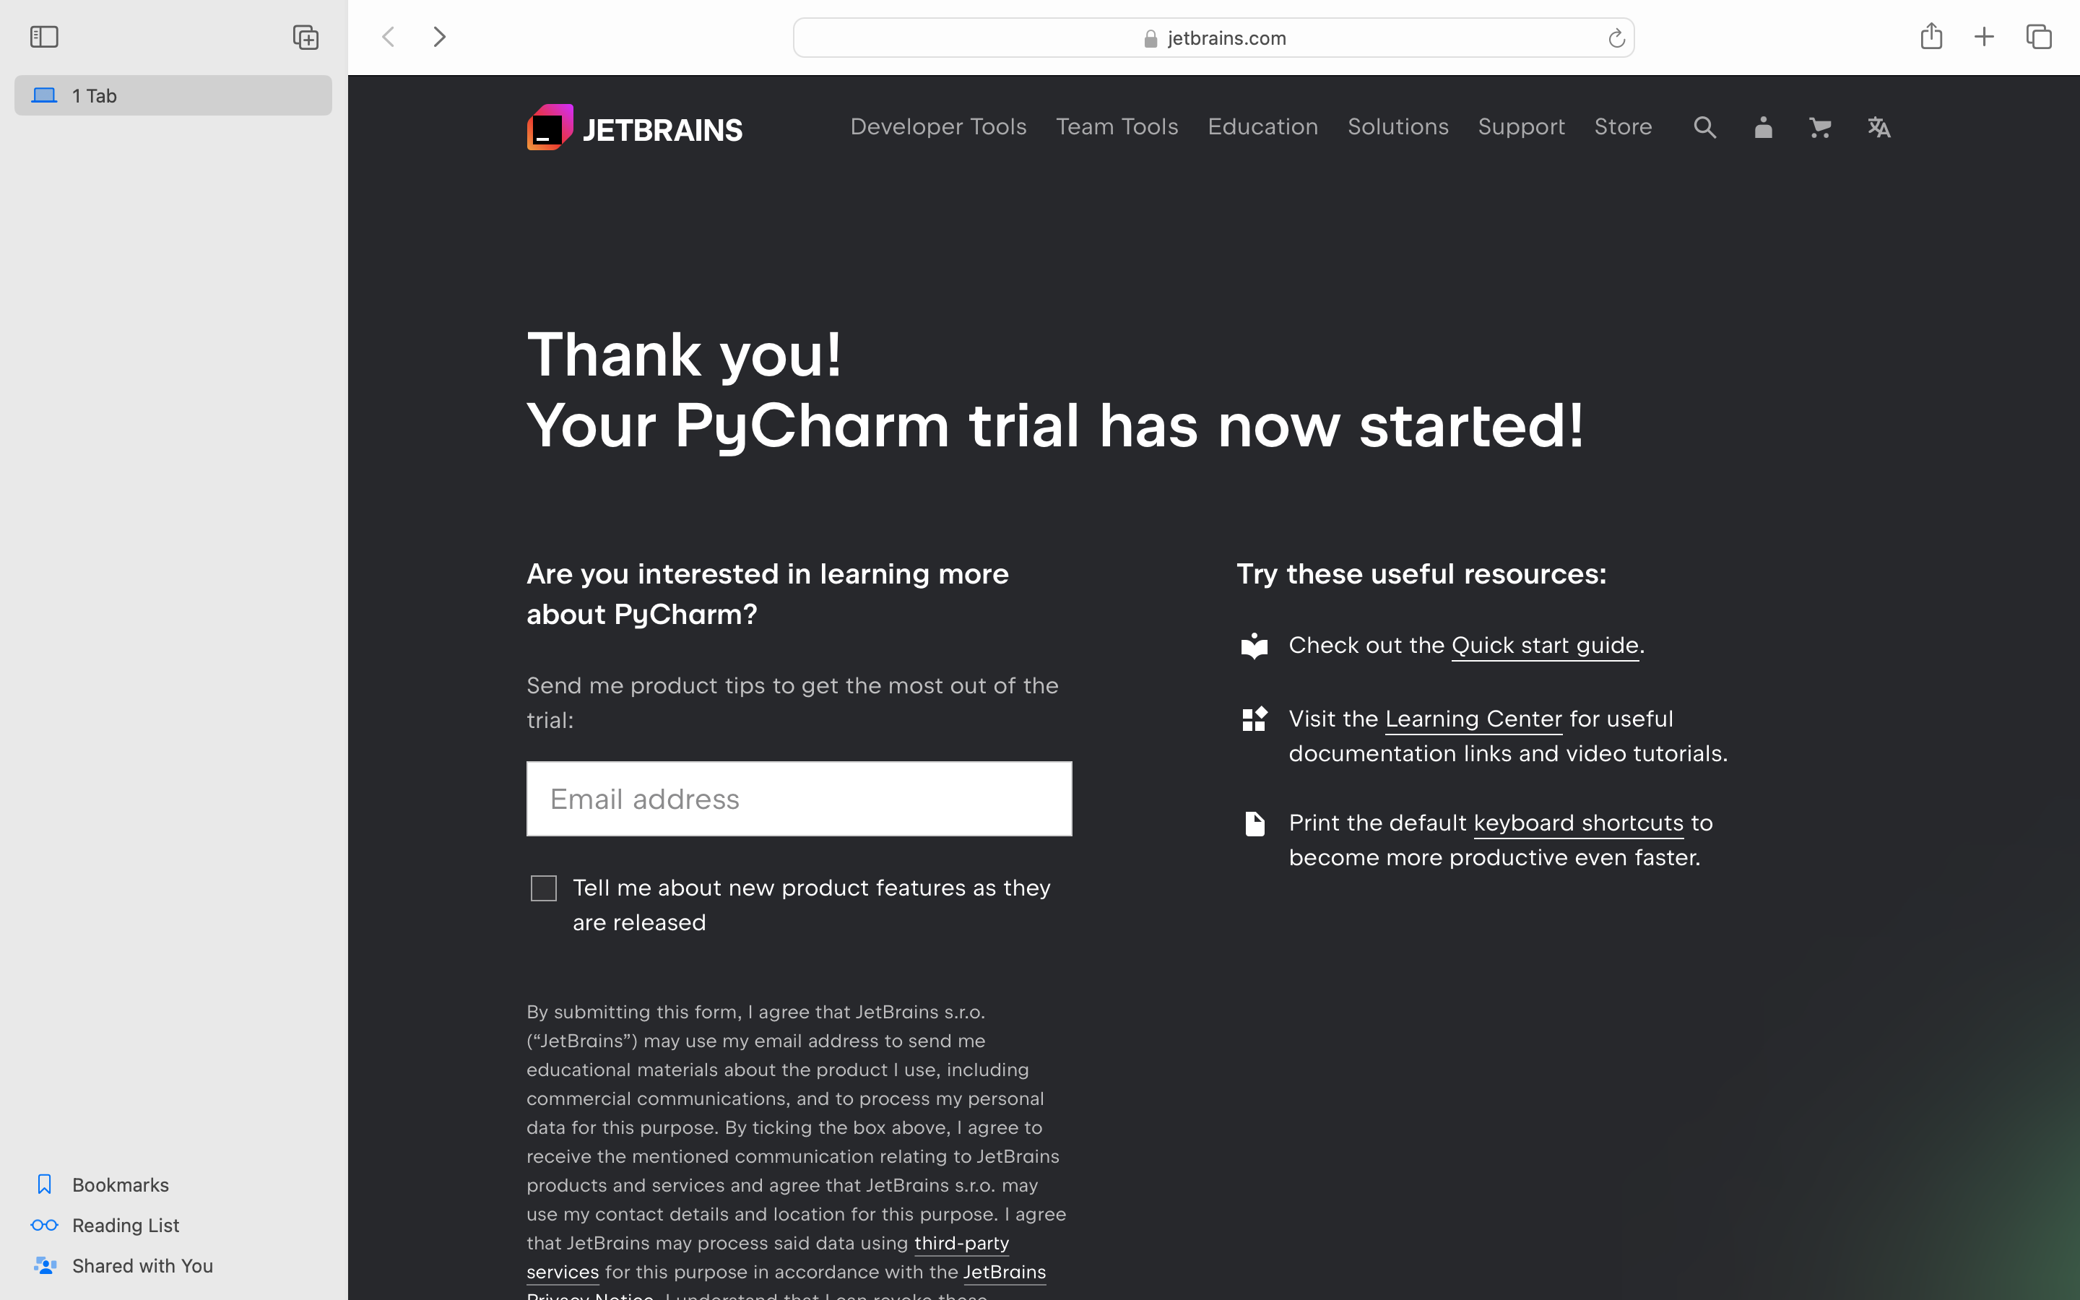  Describe the element at coordinates (1579, 823) in the screenshot. I see `keyboard shortcuts` at that location.